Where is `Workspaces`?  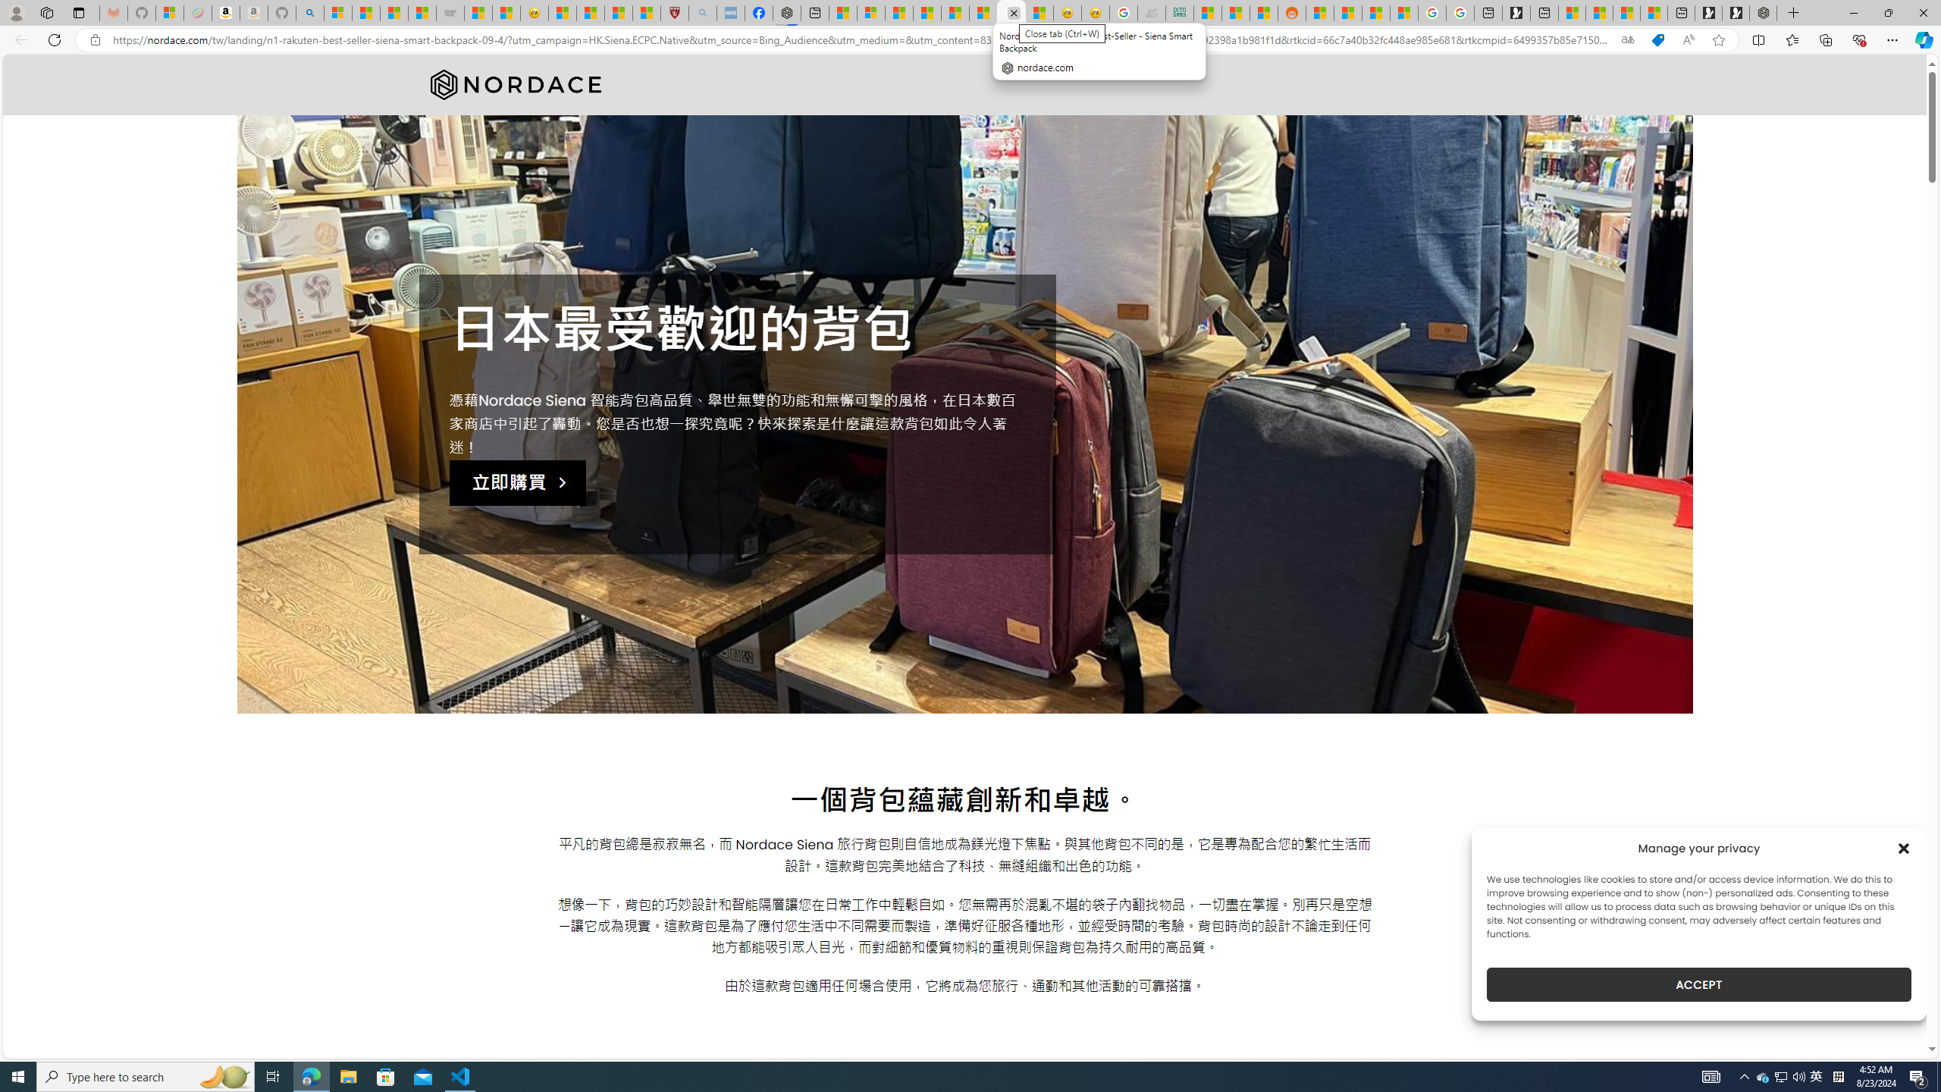
Workspaces is located at coordinates (46, 12).